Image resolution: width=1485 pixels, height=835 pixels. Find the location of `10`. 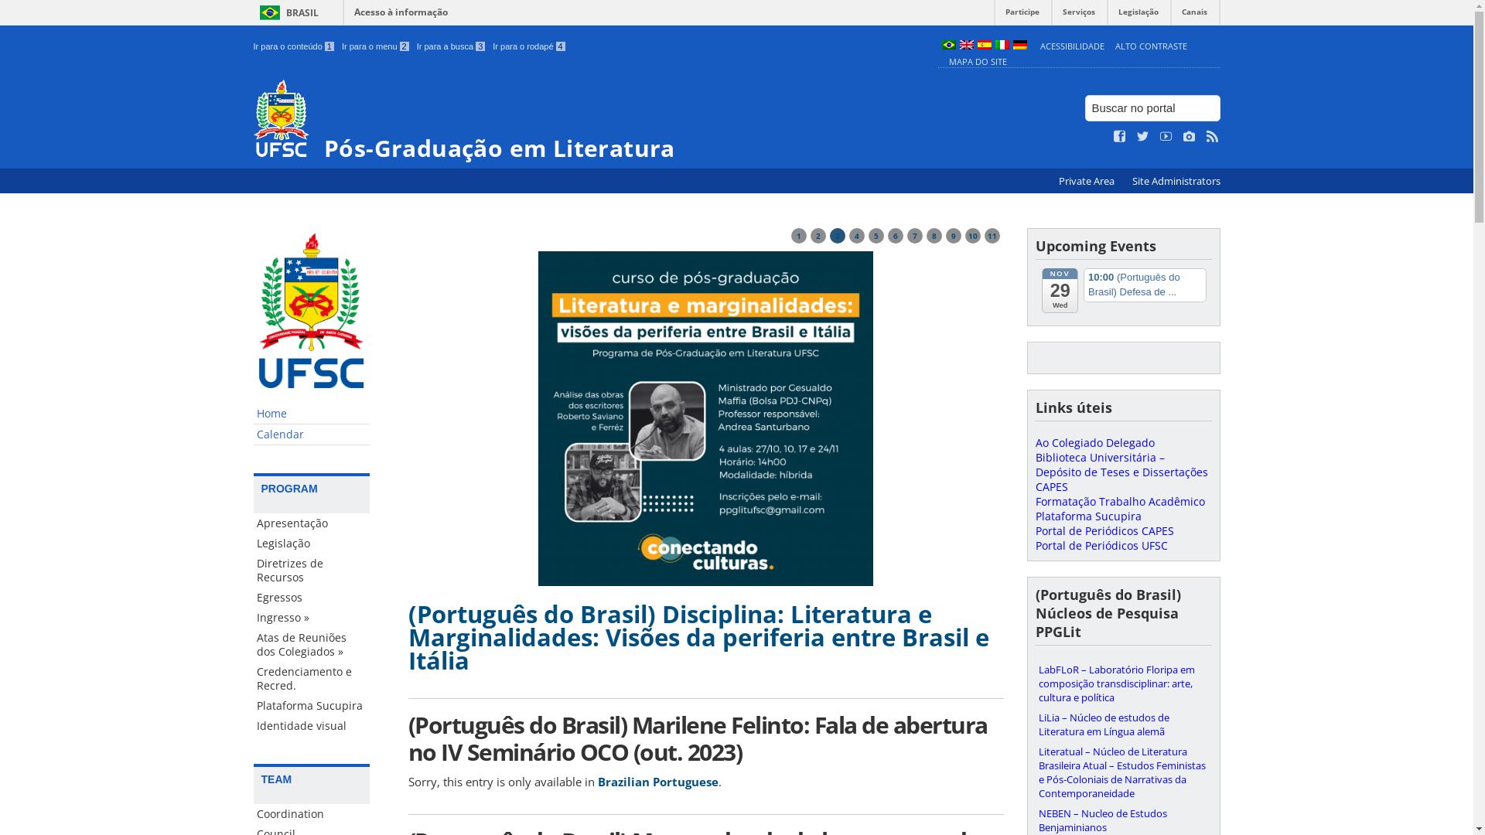

10 is located at coordinates (973, 236).